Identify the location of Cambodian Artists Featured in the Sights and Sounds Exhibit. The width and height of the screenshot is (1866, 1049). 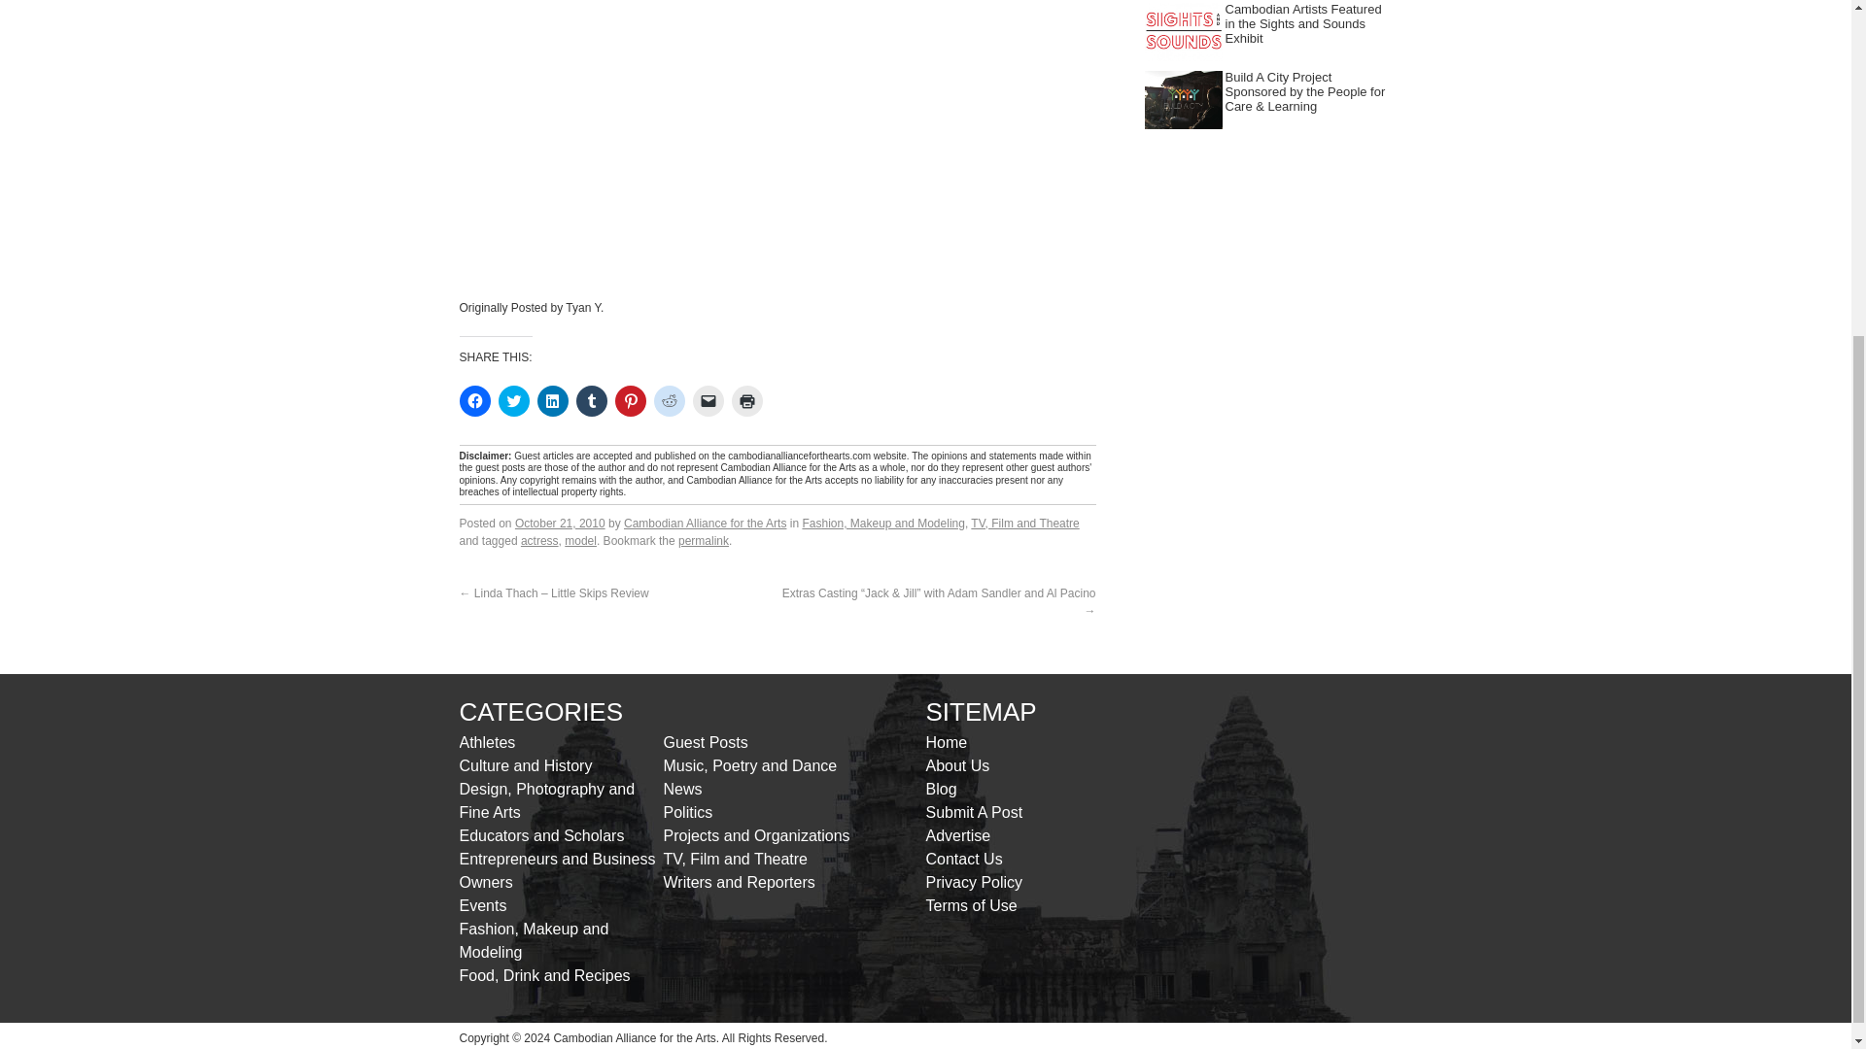
(1302, 23).